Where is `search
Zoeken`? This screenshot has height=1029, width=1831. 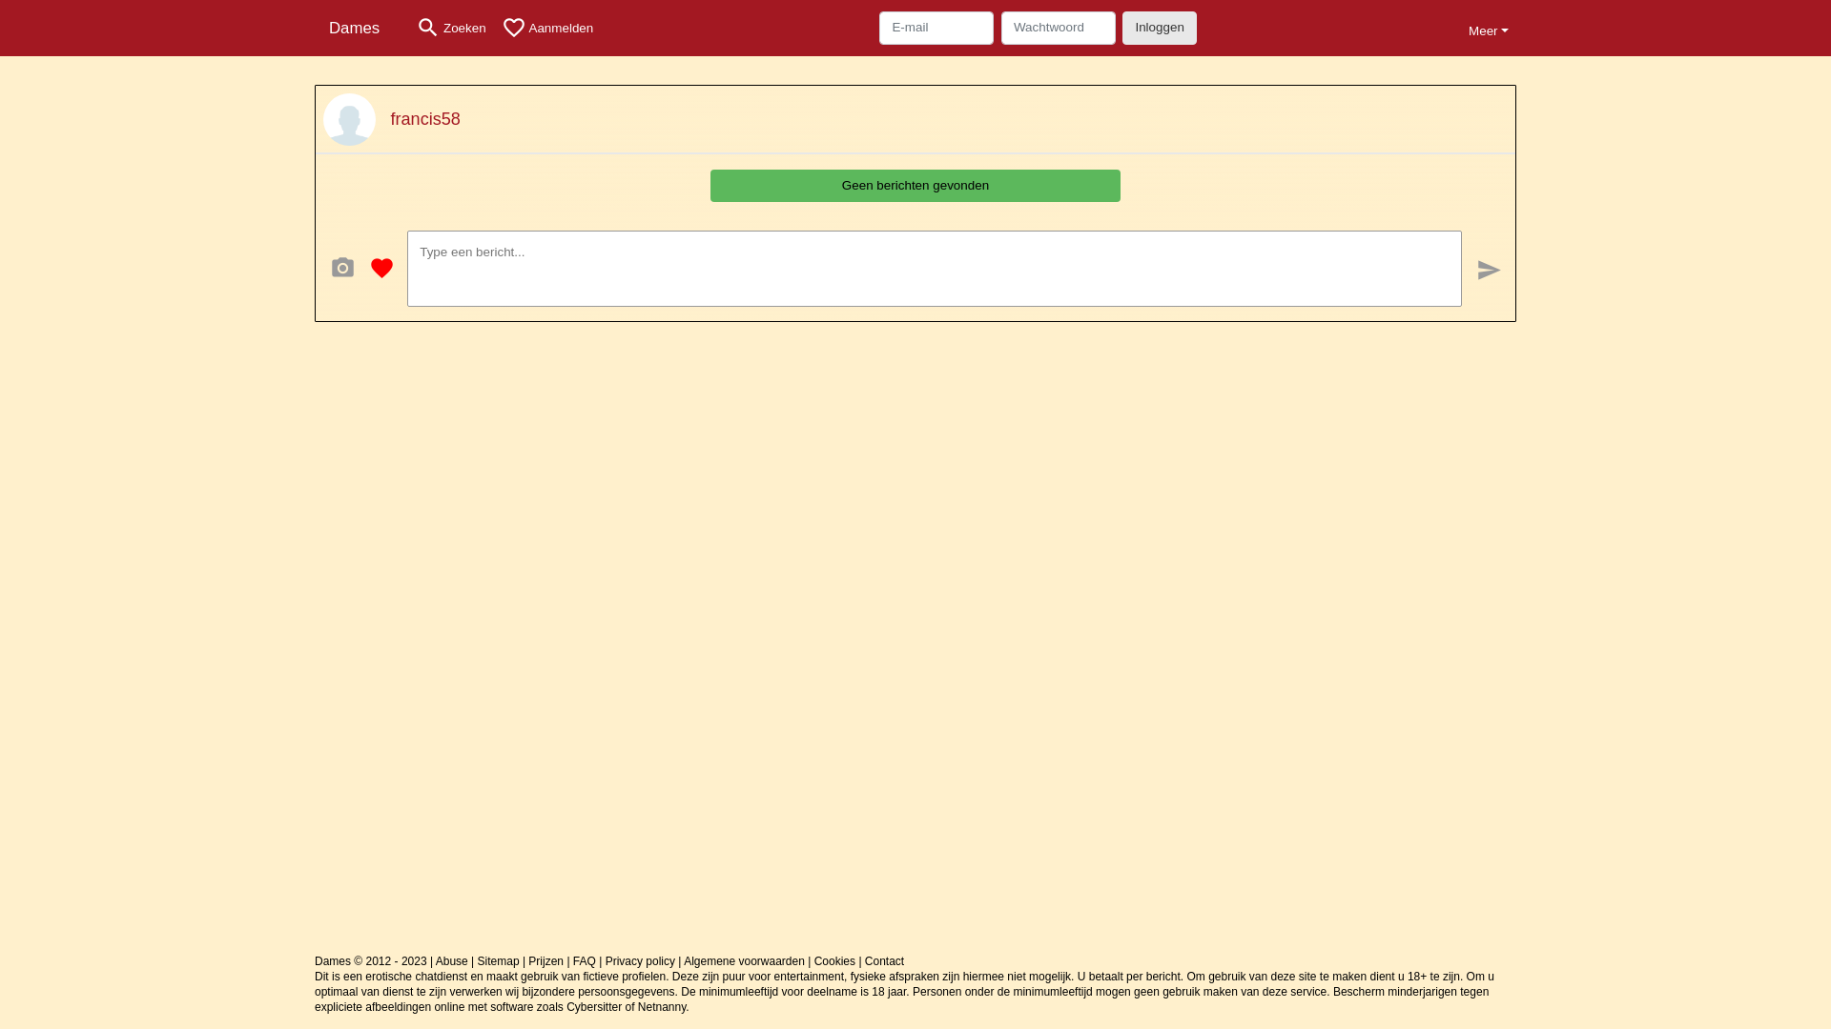
search
Zoeken is located at coordinates (451, 29).